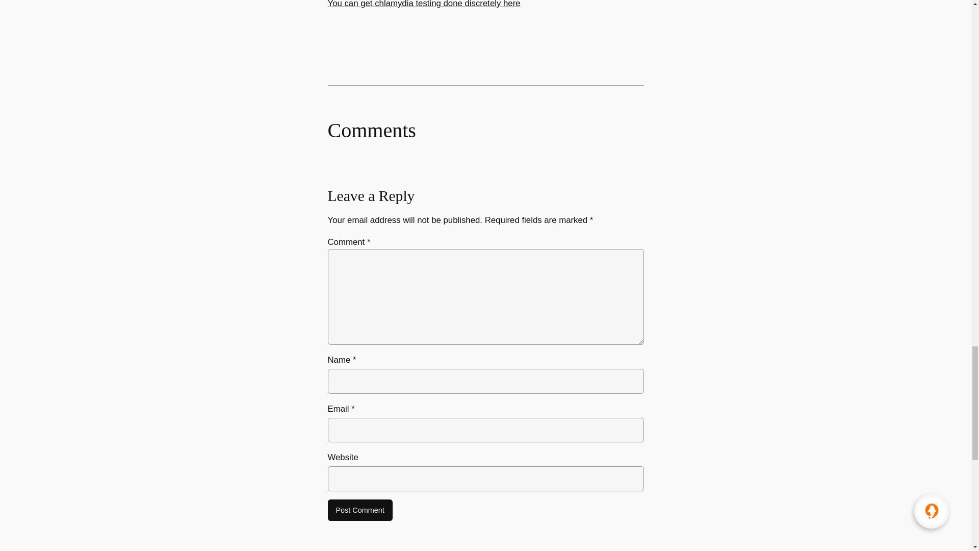 This screenshot has width=979, height=551. Describe the element at coordinates (359, 510) in the screenshot. I see `Post Comment` at that location.